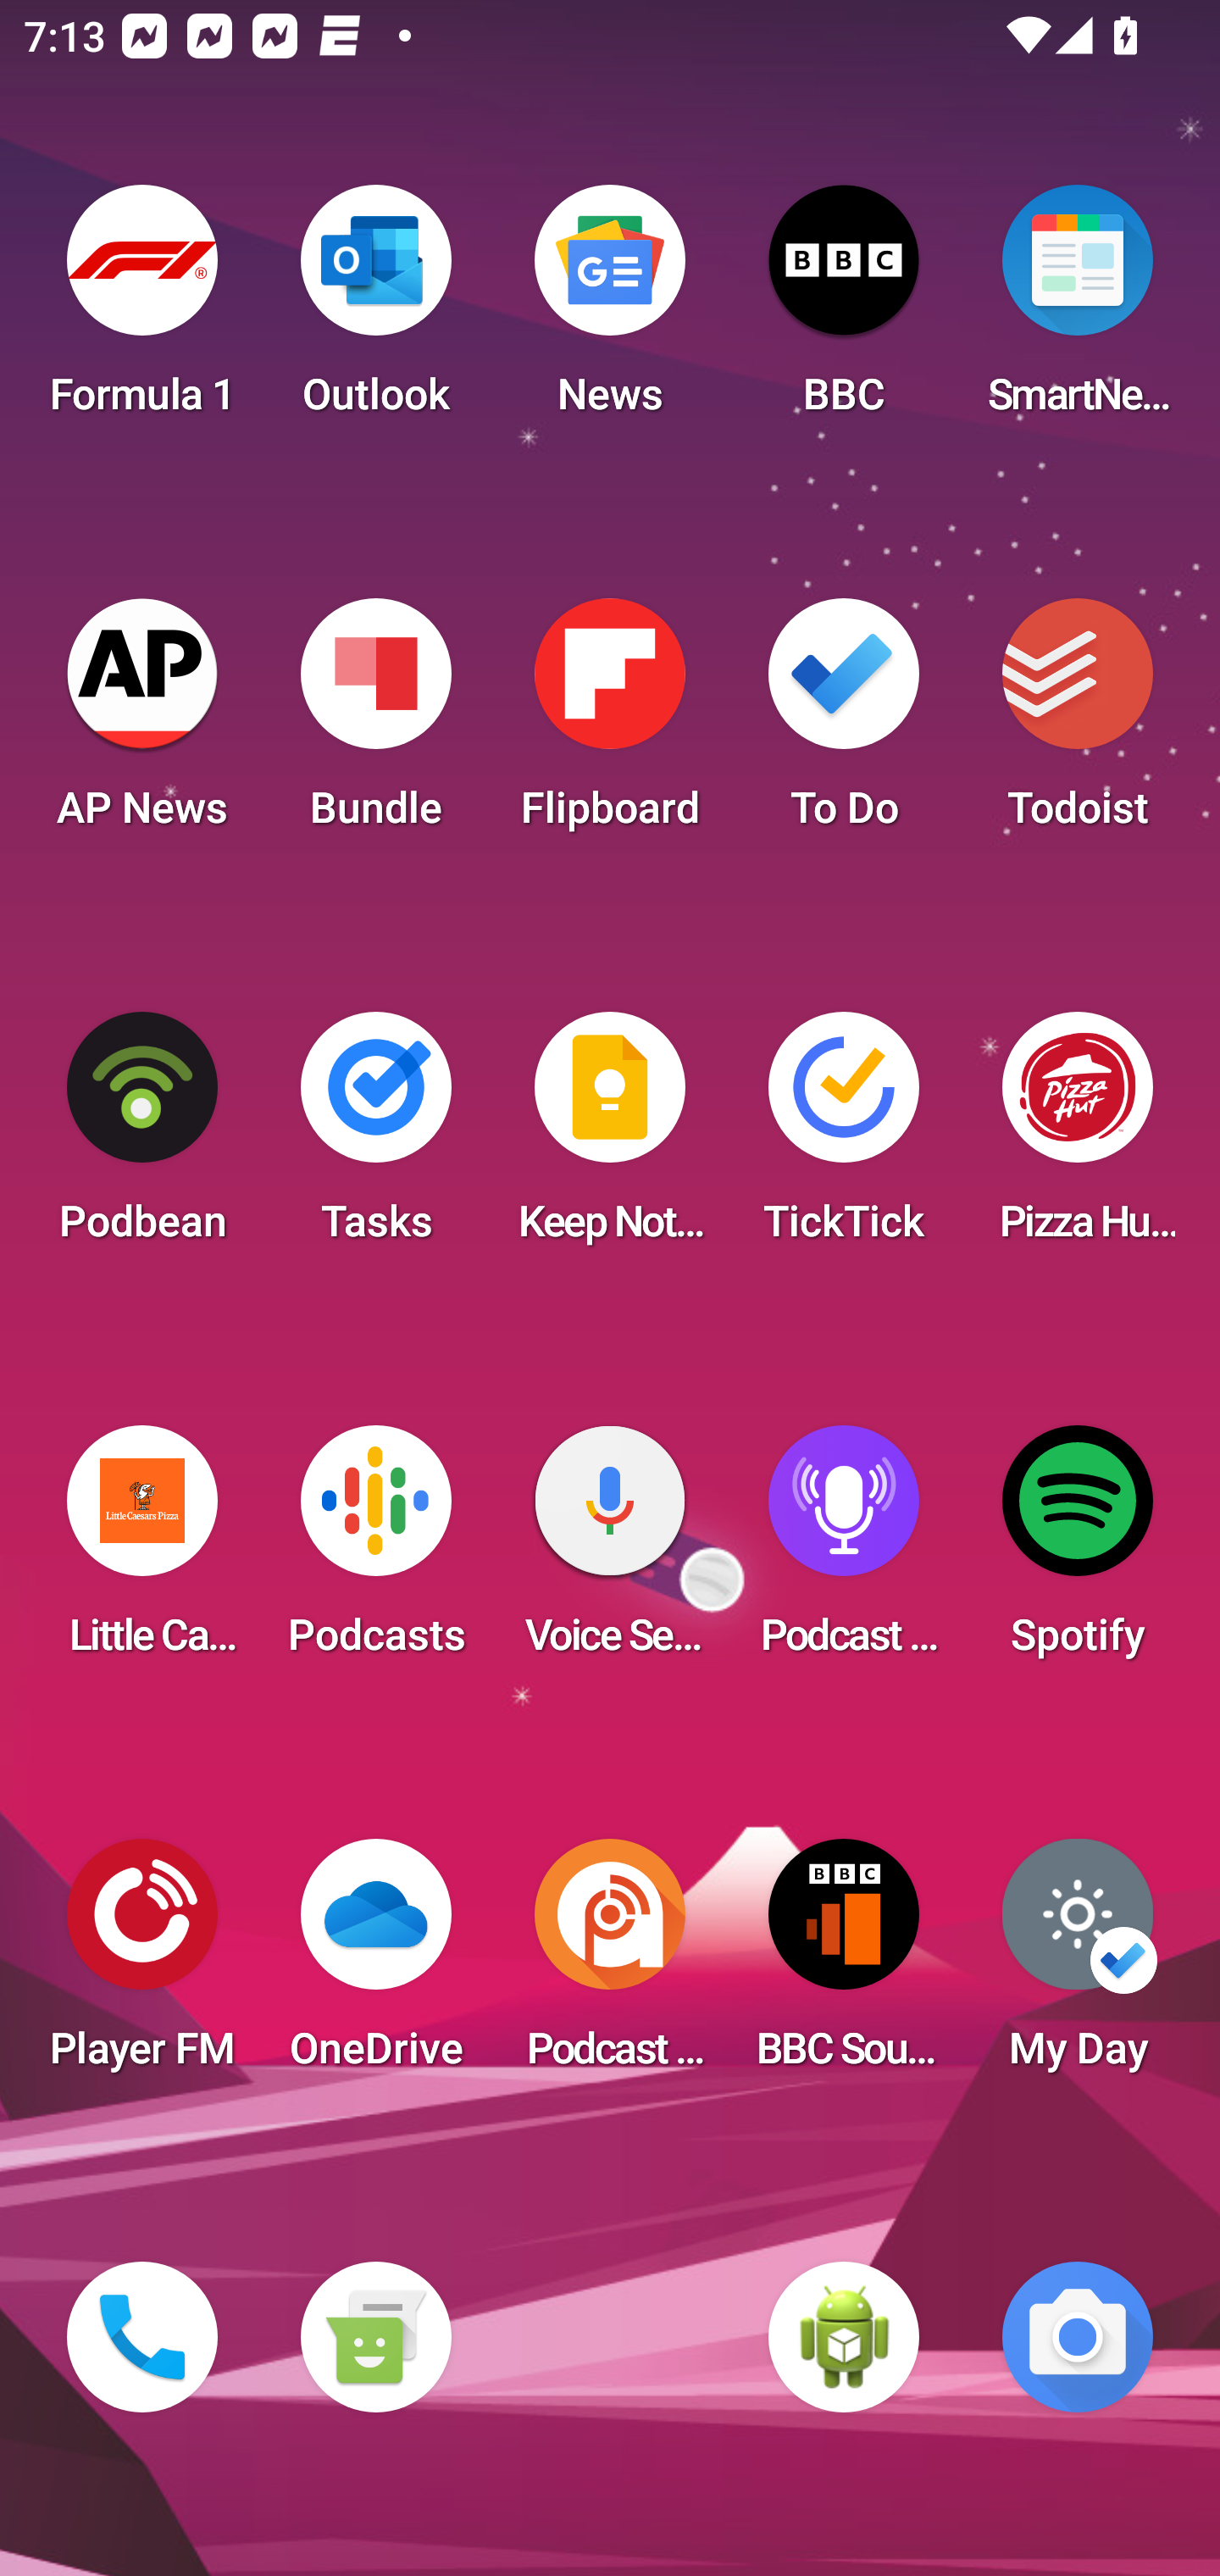 The height and width of the screenshot is (2576, 1220). Describe the element at coordinates (375, 724) in the screenshot. I see `Bundle` at that location.